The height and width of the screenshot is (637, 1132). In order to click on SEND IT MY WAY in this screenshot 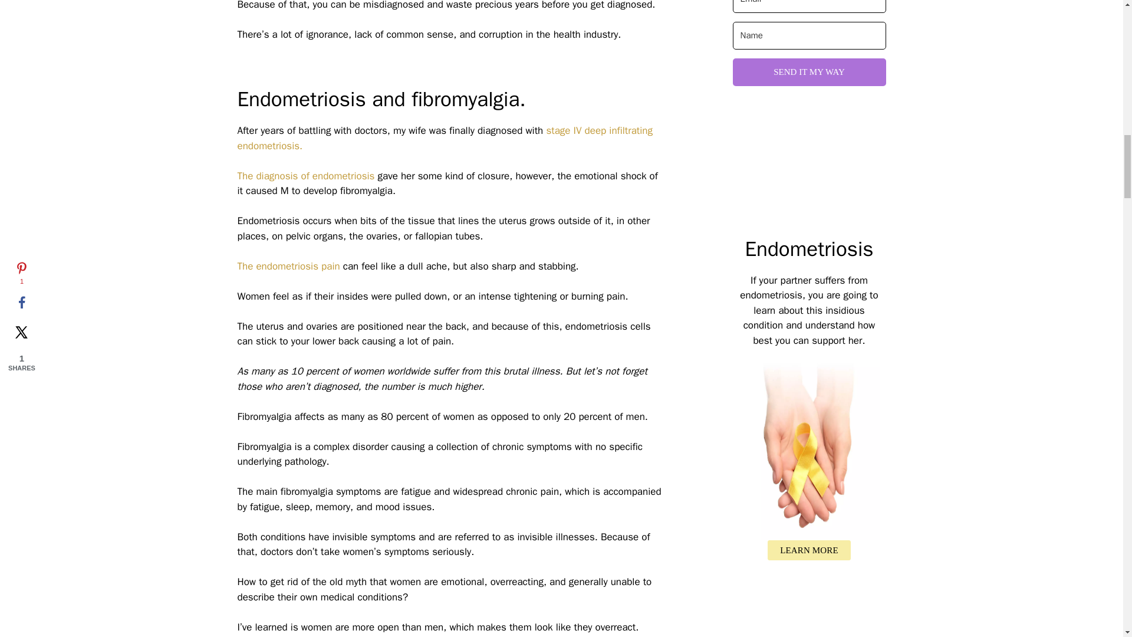, I will do `click(809, 72)`.